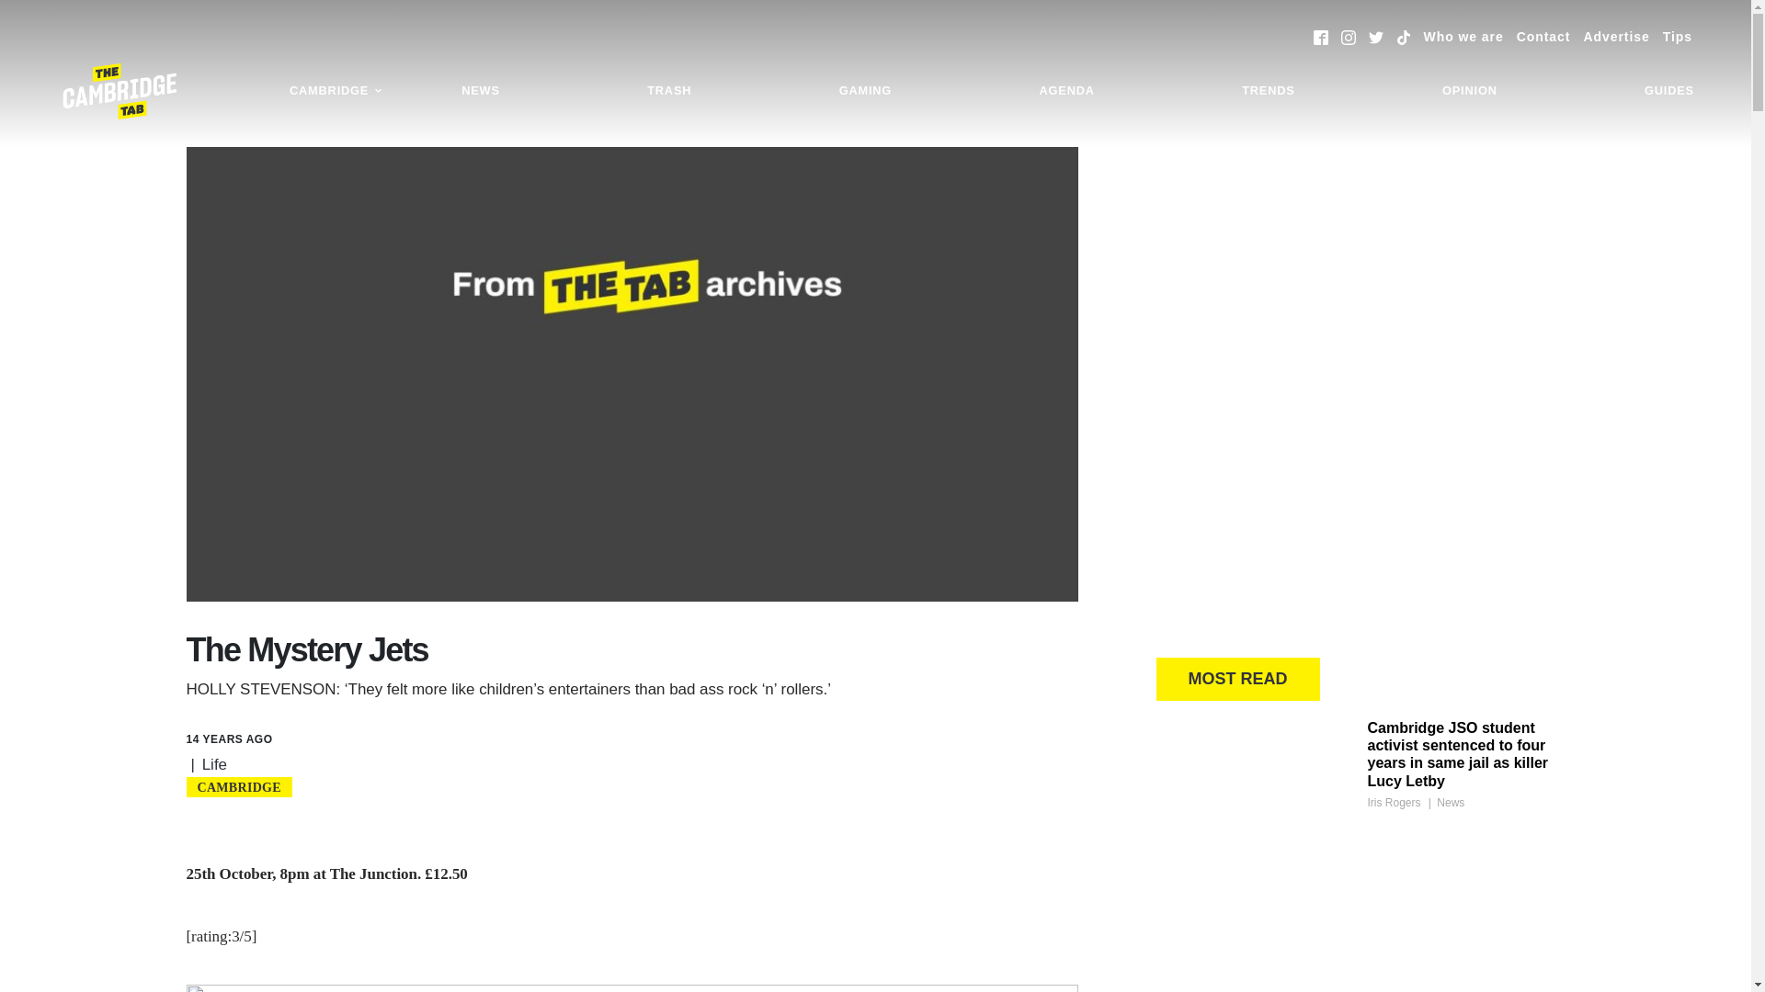  I want to click on TRENDS, so click(1268, 91).